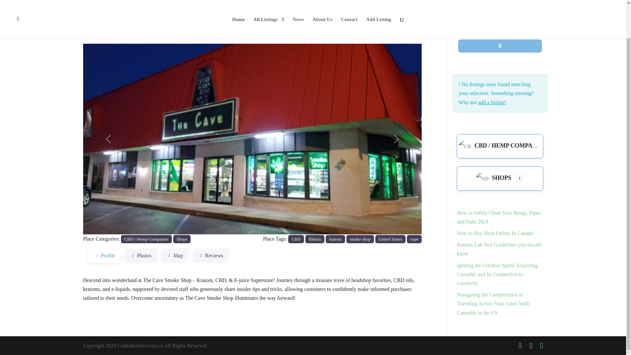 The height and width of the screenshot is (355, 631). Describe the element at coordinates (141, 256) in the screenshot. I see `Photos` at that location.